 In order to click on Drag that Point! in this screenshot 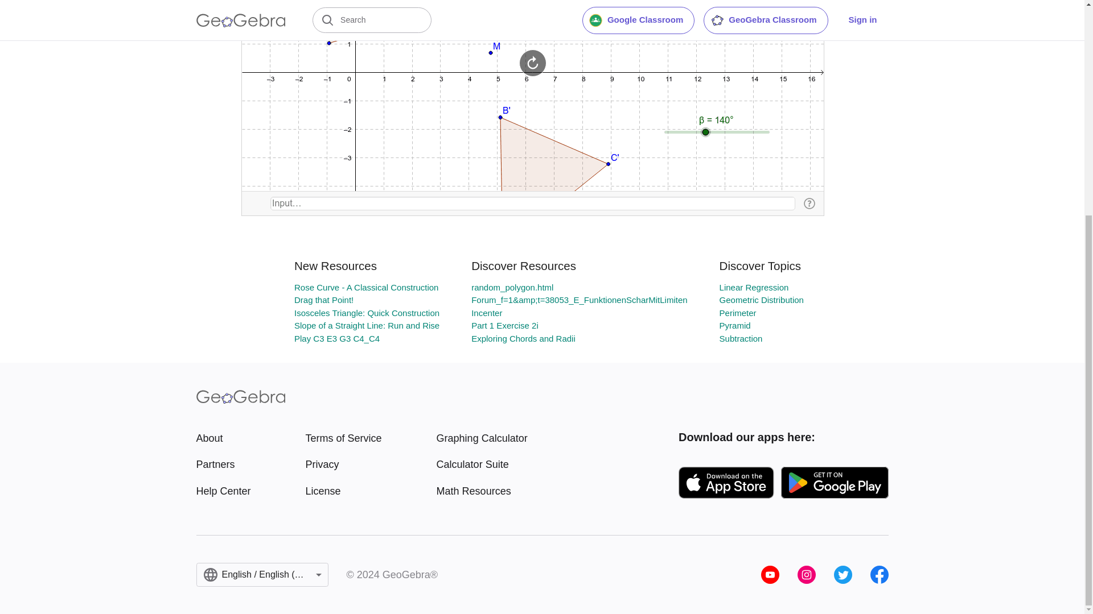, I will do `click(323, 300)`.